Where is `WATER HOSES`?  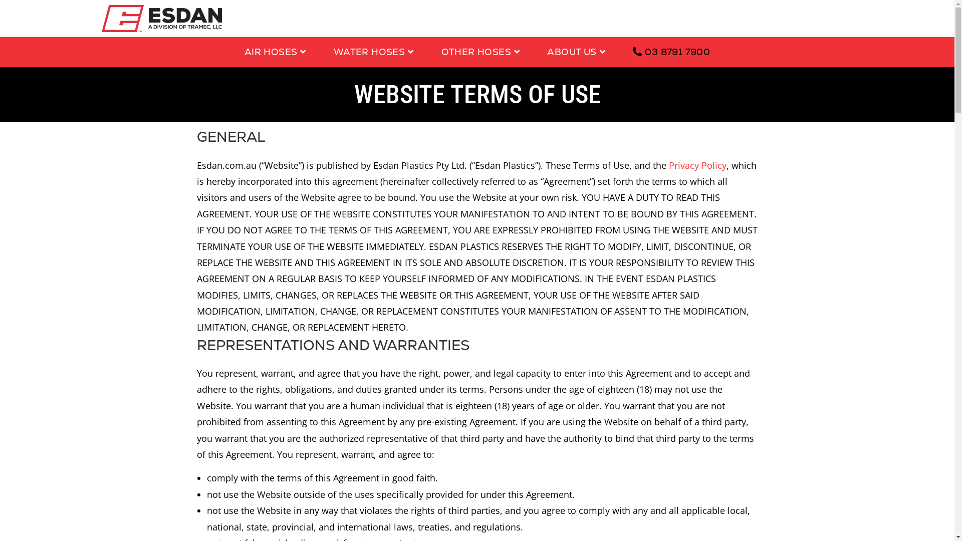 WATER HOSES is located at coordinates (375, 52).